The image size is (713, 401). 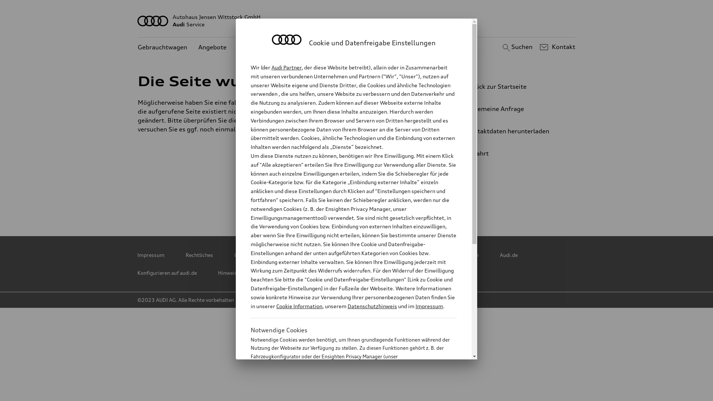 What do you see at coordinates (151, 255) in the screenshot?
I see `Impressum` at bounding box center [151, 255].